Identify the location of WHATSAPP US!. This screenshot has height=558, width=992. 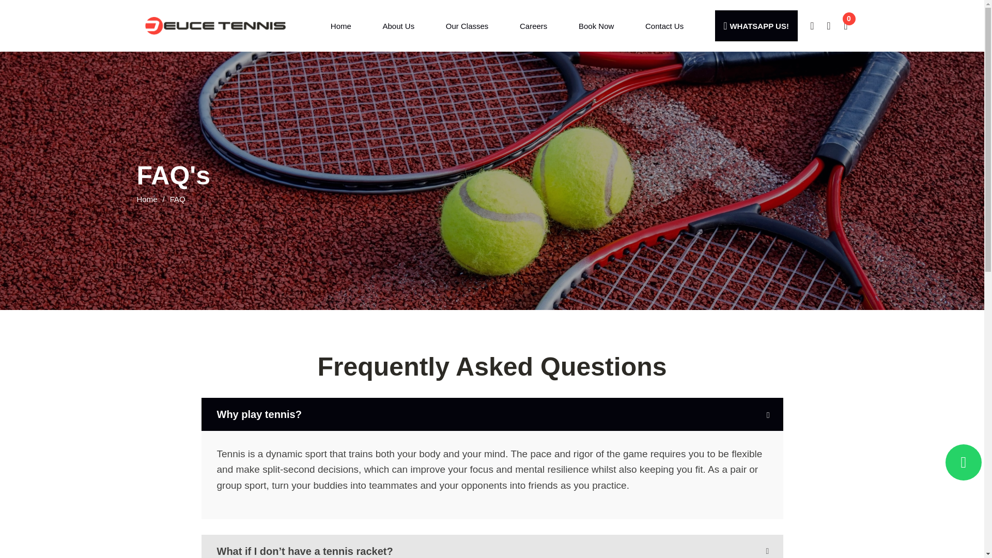
(756, 26).